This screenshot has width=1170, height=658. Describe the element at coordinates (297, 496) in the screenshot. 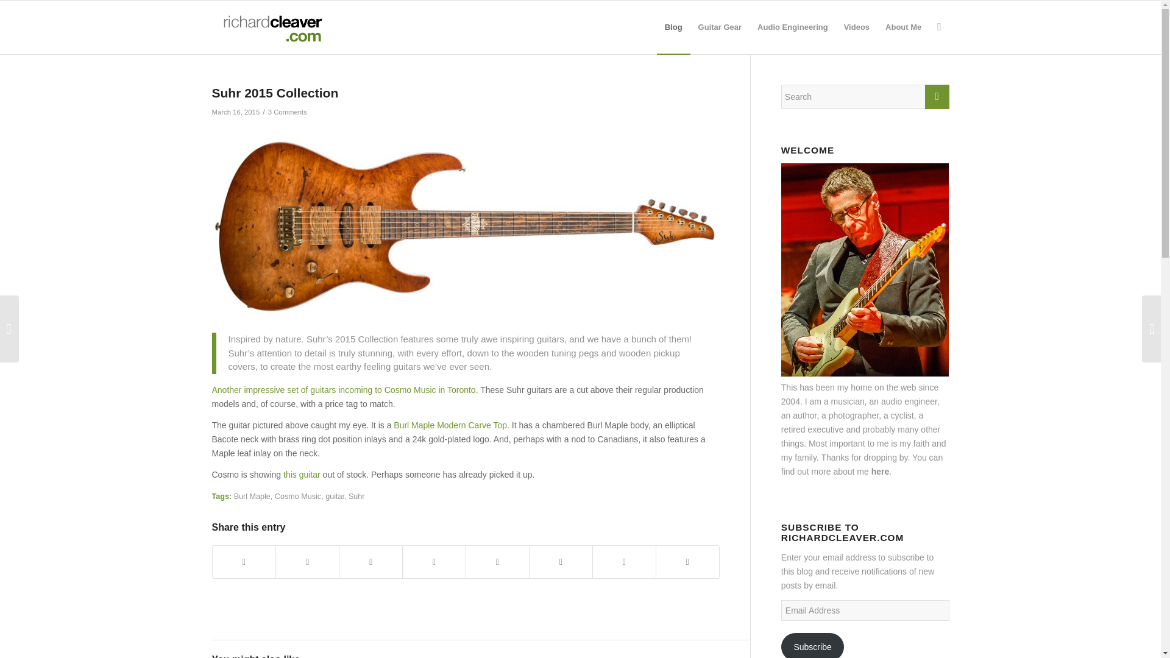

I see `Cosmo Music` at that location.